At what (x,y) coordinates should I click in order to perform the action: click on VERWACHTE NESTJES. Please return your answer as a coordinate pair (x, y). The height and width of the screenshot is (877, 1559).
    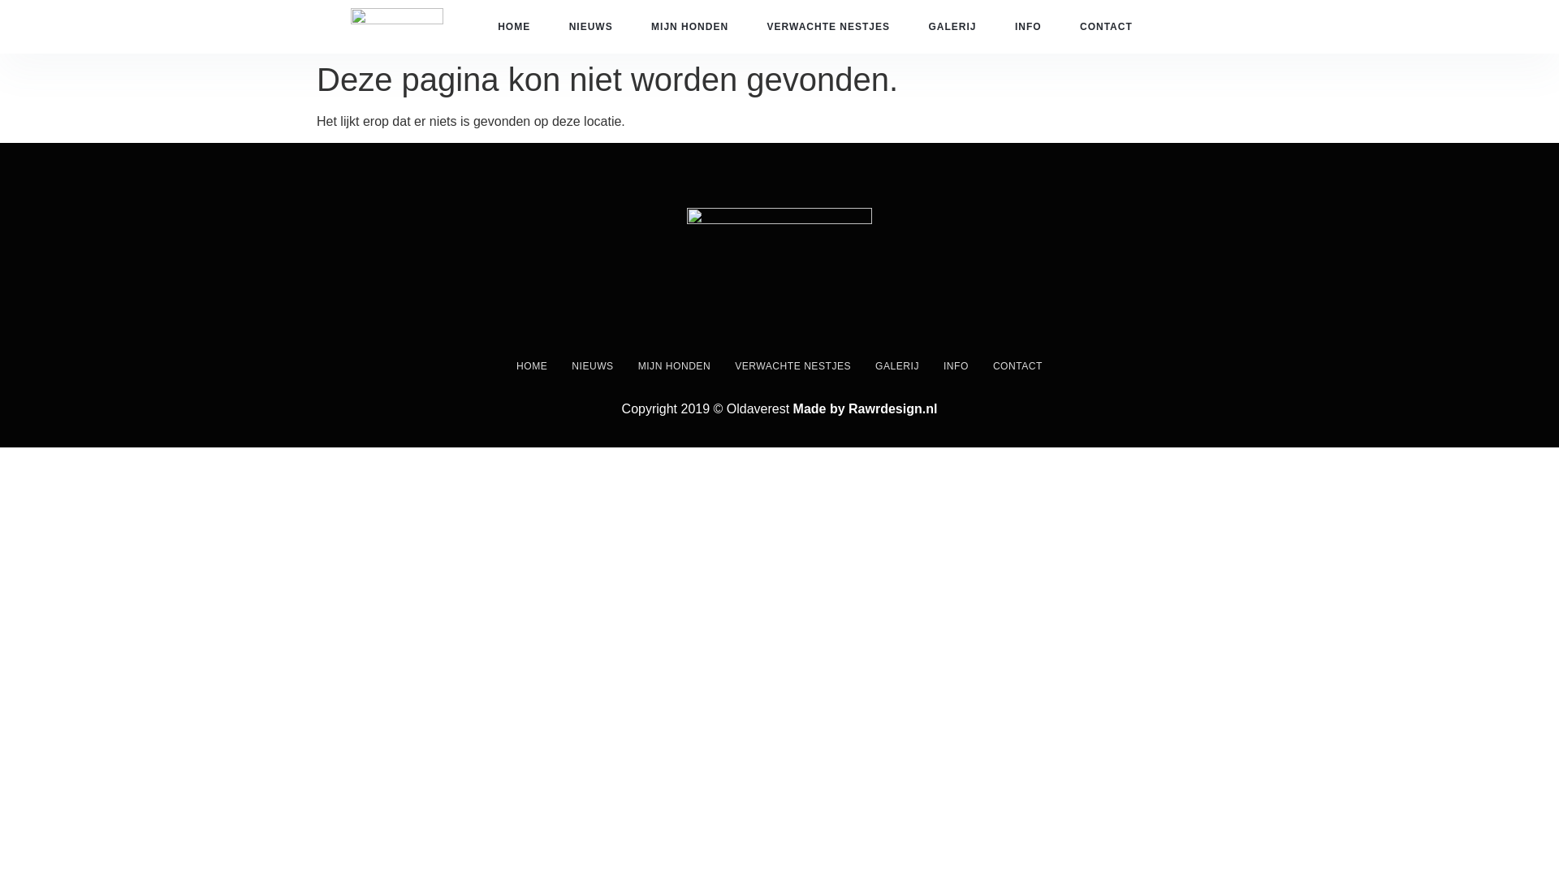
    Looking at the image, I should click on (792, 365).